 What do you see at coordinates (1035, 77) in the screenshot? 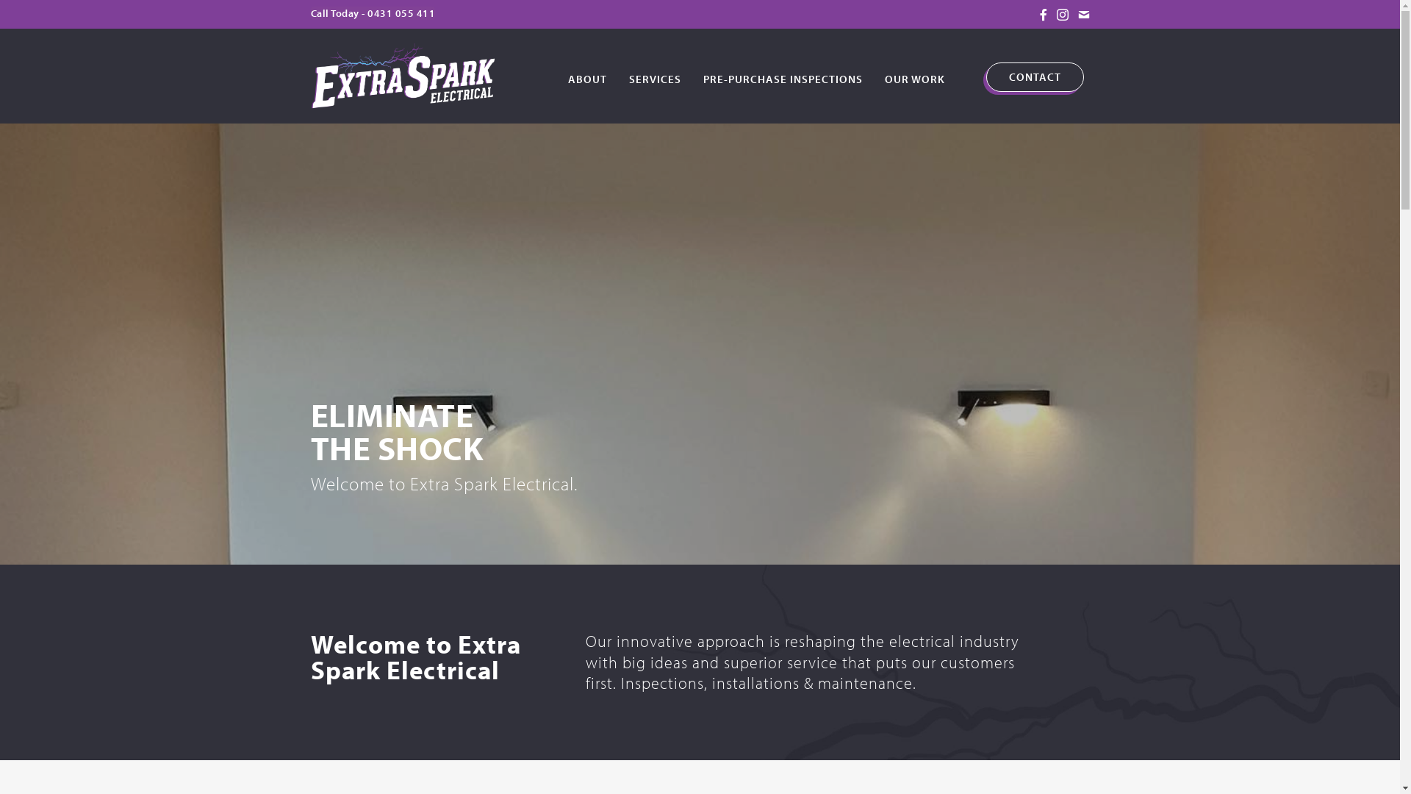
I see `CONTACT` at bounding box center [1035, 77].